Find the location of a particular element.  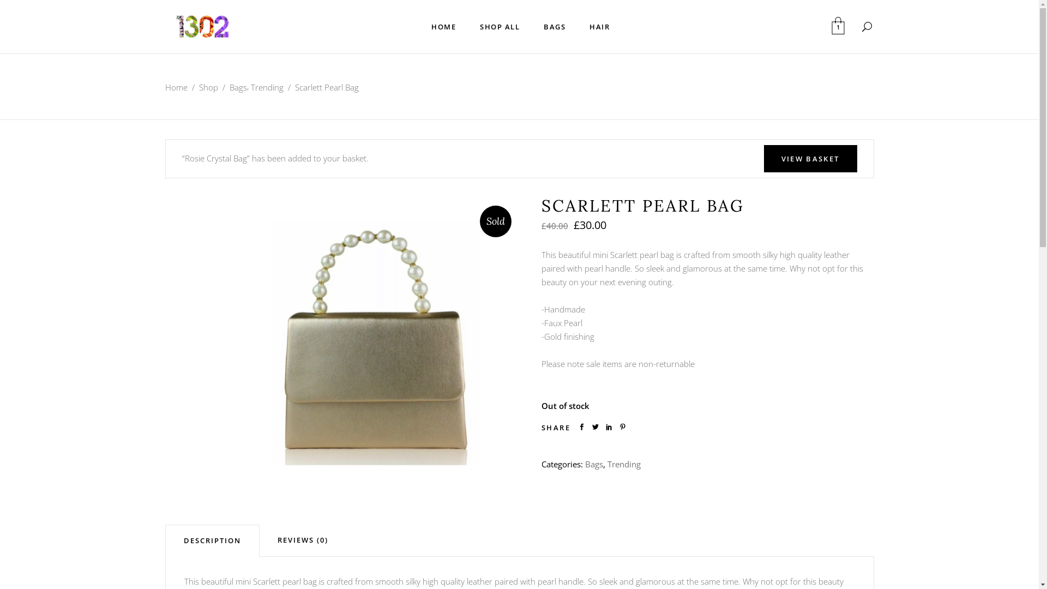

BAGS is located at coordinates (555, 27).